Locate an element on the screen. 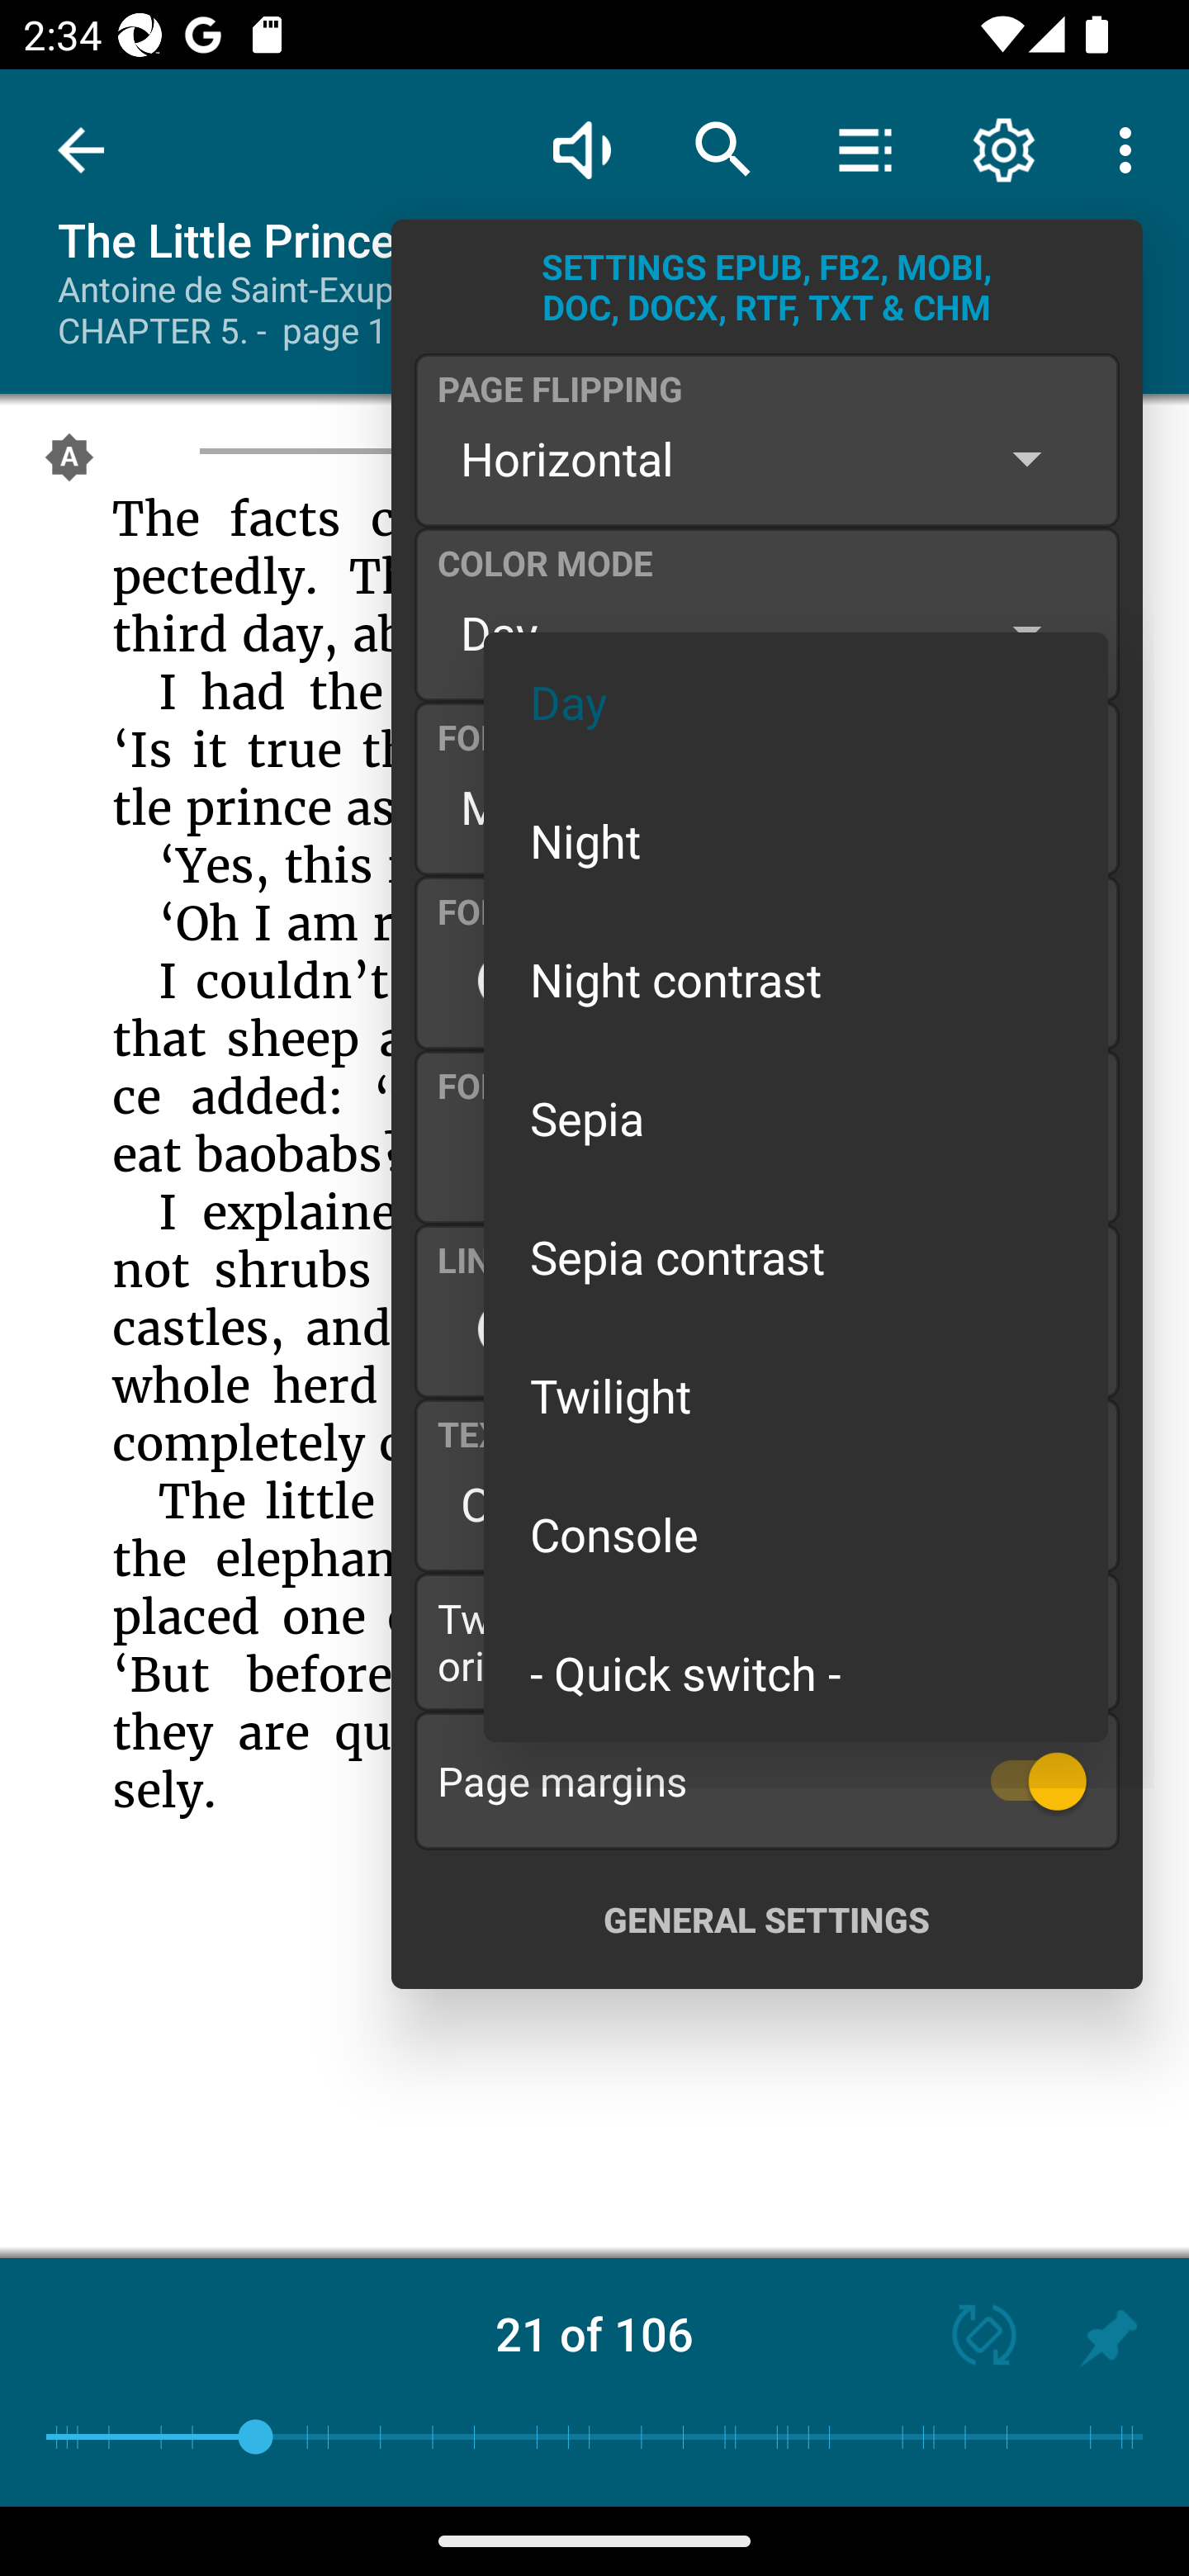 The image size is (1189, 2576). Twilight is located at coordinates (796, 1395).